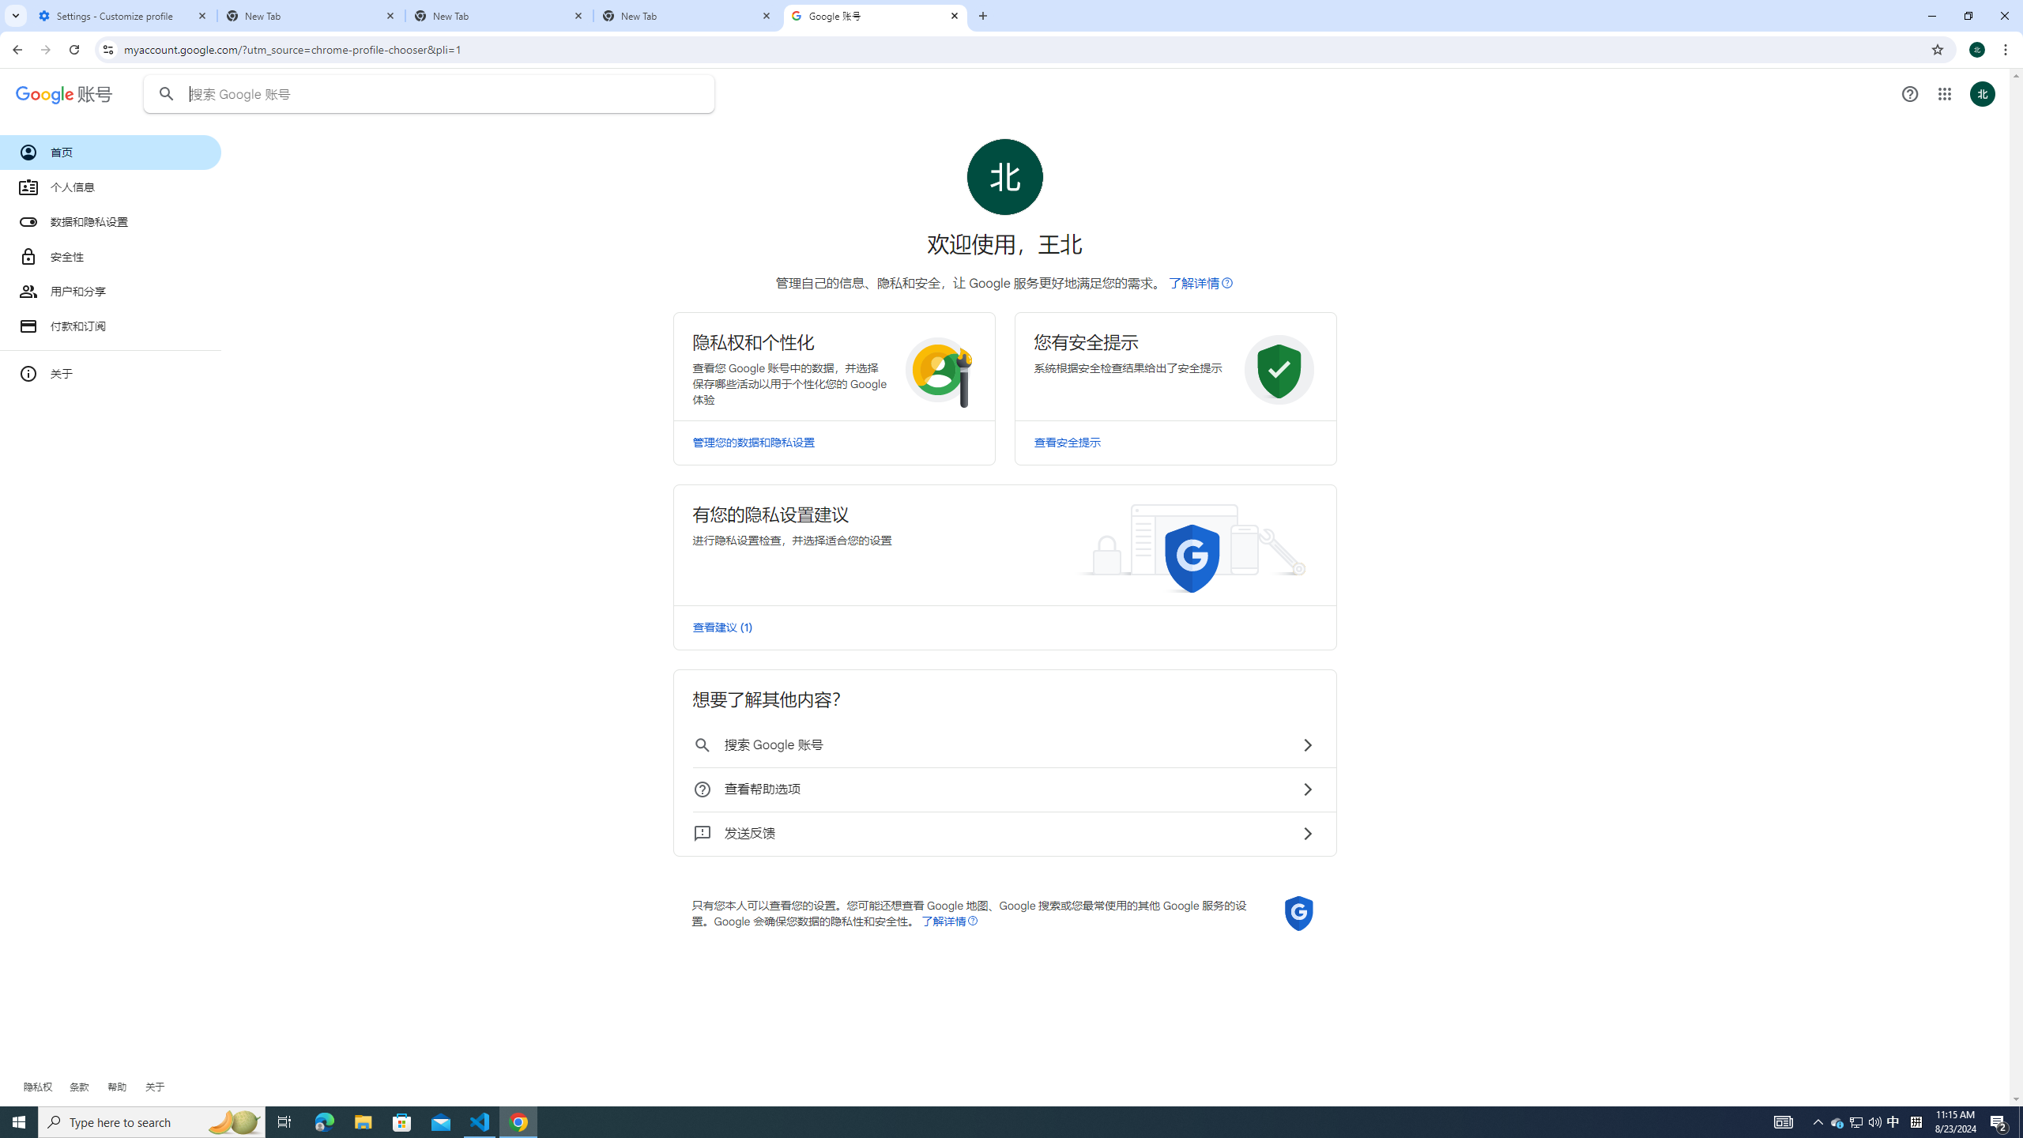 This screenshot has height=1138, width=2023. Describe the element at coordinates (311, 16) in the screenshot. I see `New Tab` at that location.